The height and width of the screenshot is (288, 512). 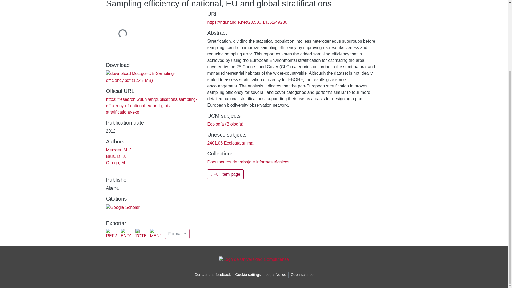 I want to click on Citations in Google Scholar, so click(x=123, y=207).